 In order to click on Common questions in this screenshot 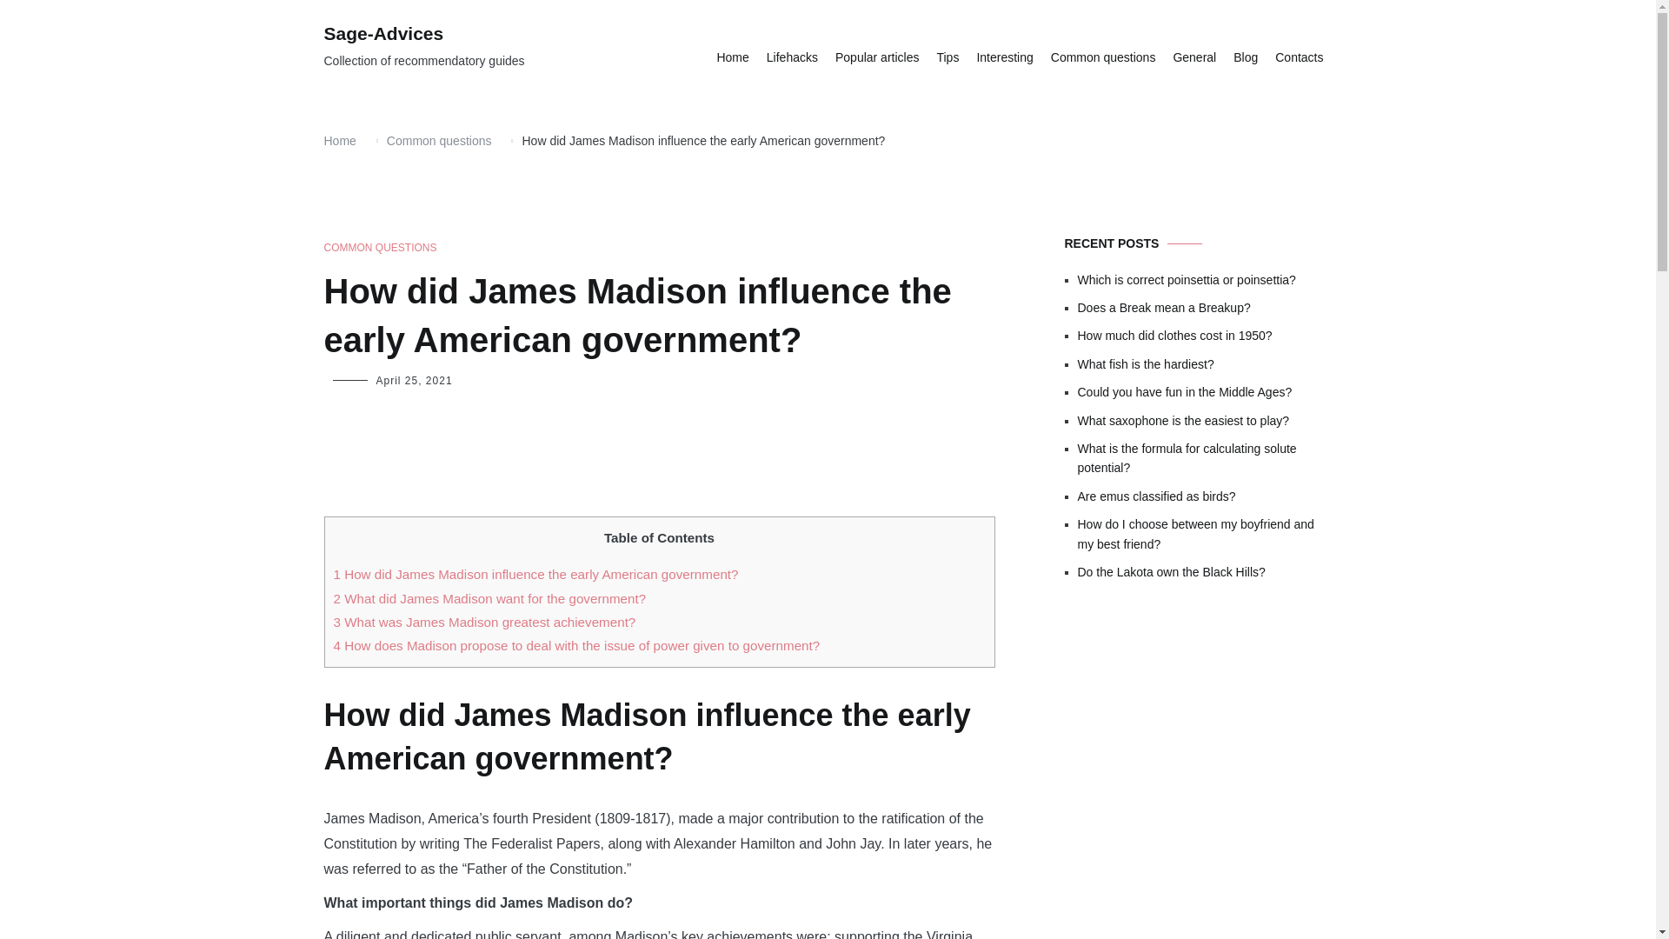, I will do `click(440, 141)`.